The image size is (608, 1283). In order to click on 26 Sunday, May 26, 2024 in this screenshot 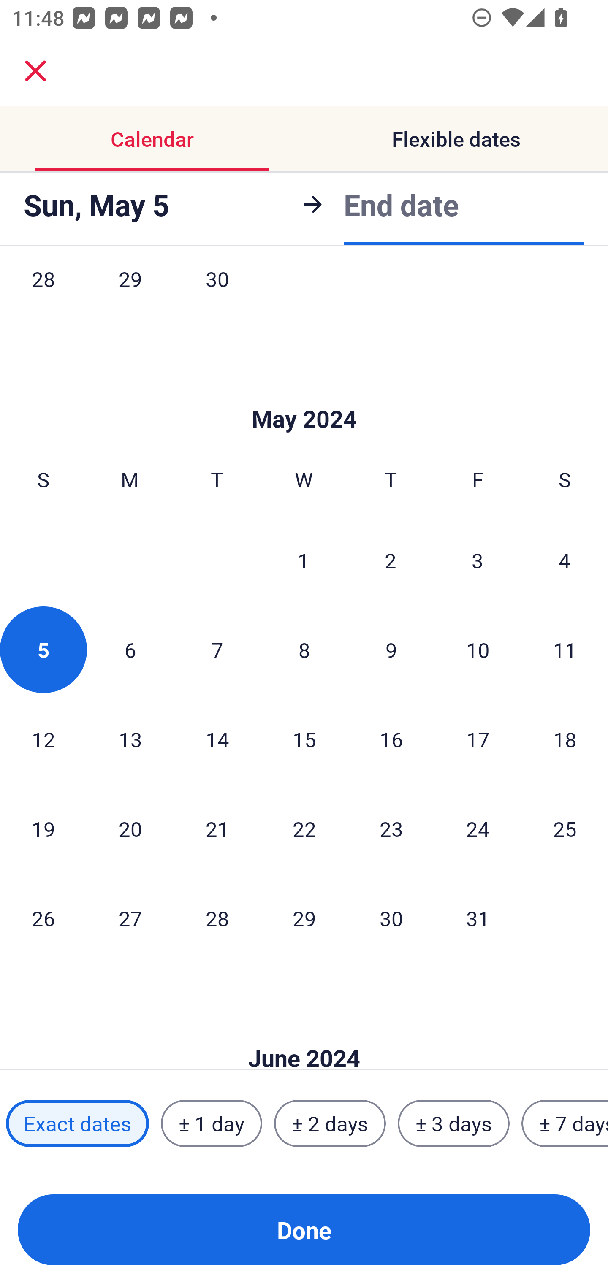, I will do `click(43, 918)`.